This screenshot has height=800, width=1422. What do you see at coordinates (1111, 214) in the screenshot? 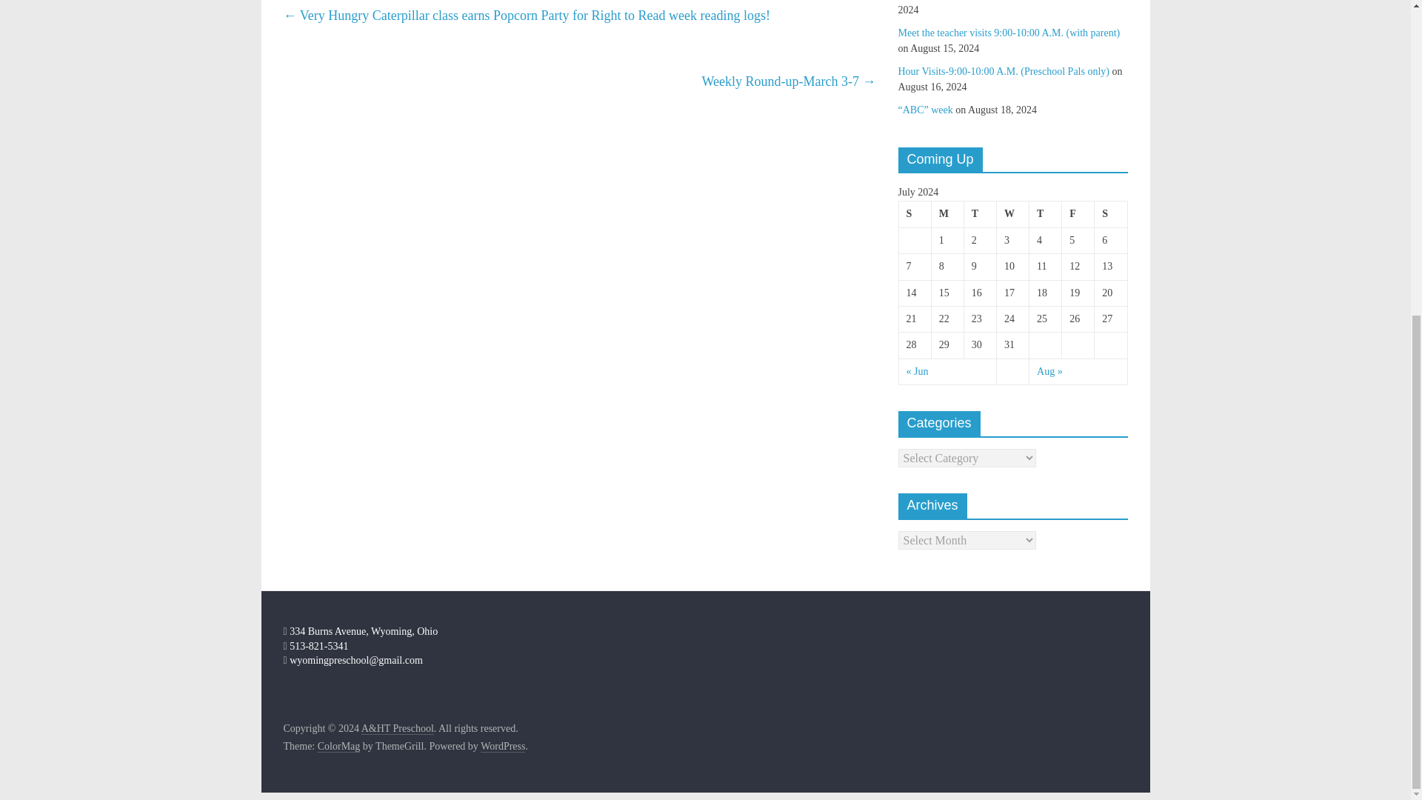
I see `Saturday` at bounding box center [1111, 214].